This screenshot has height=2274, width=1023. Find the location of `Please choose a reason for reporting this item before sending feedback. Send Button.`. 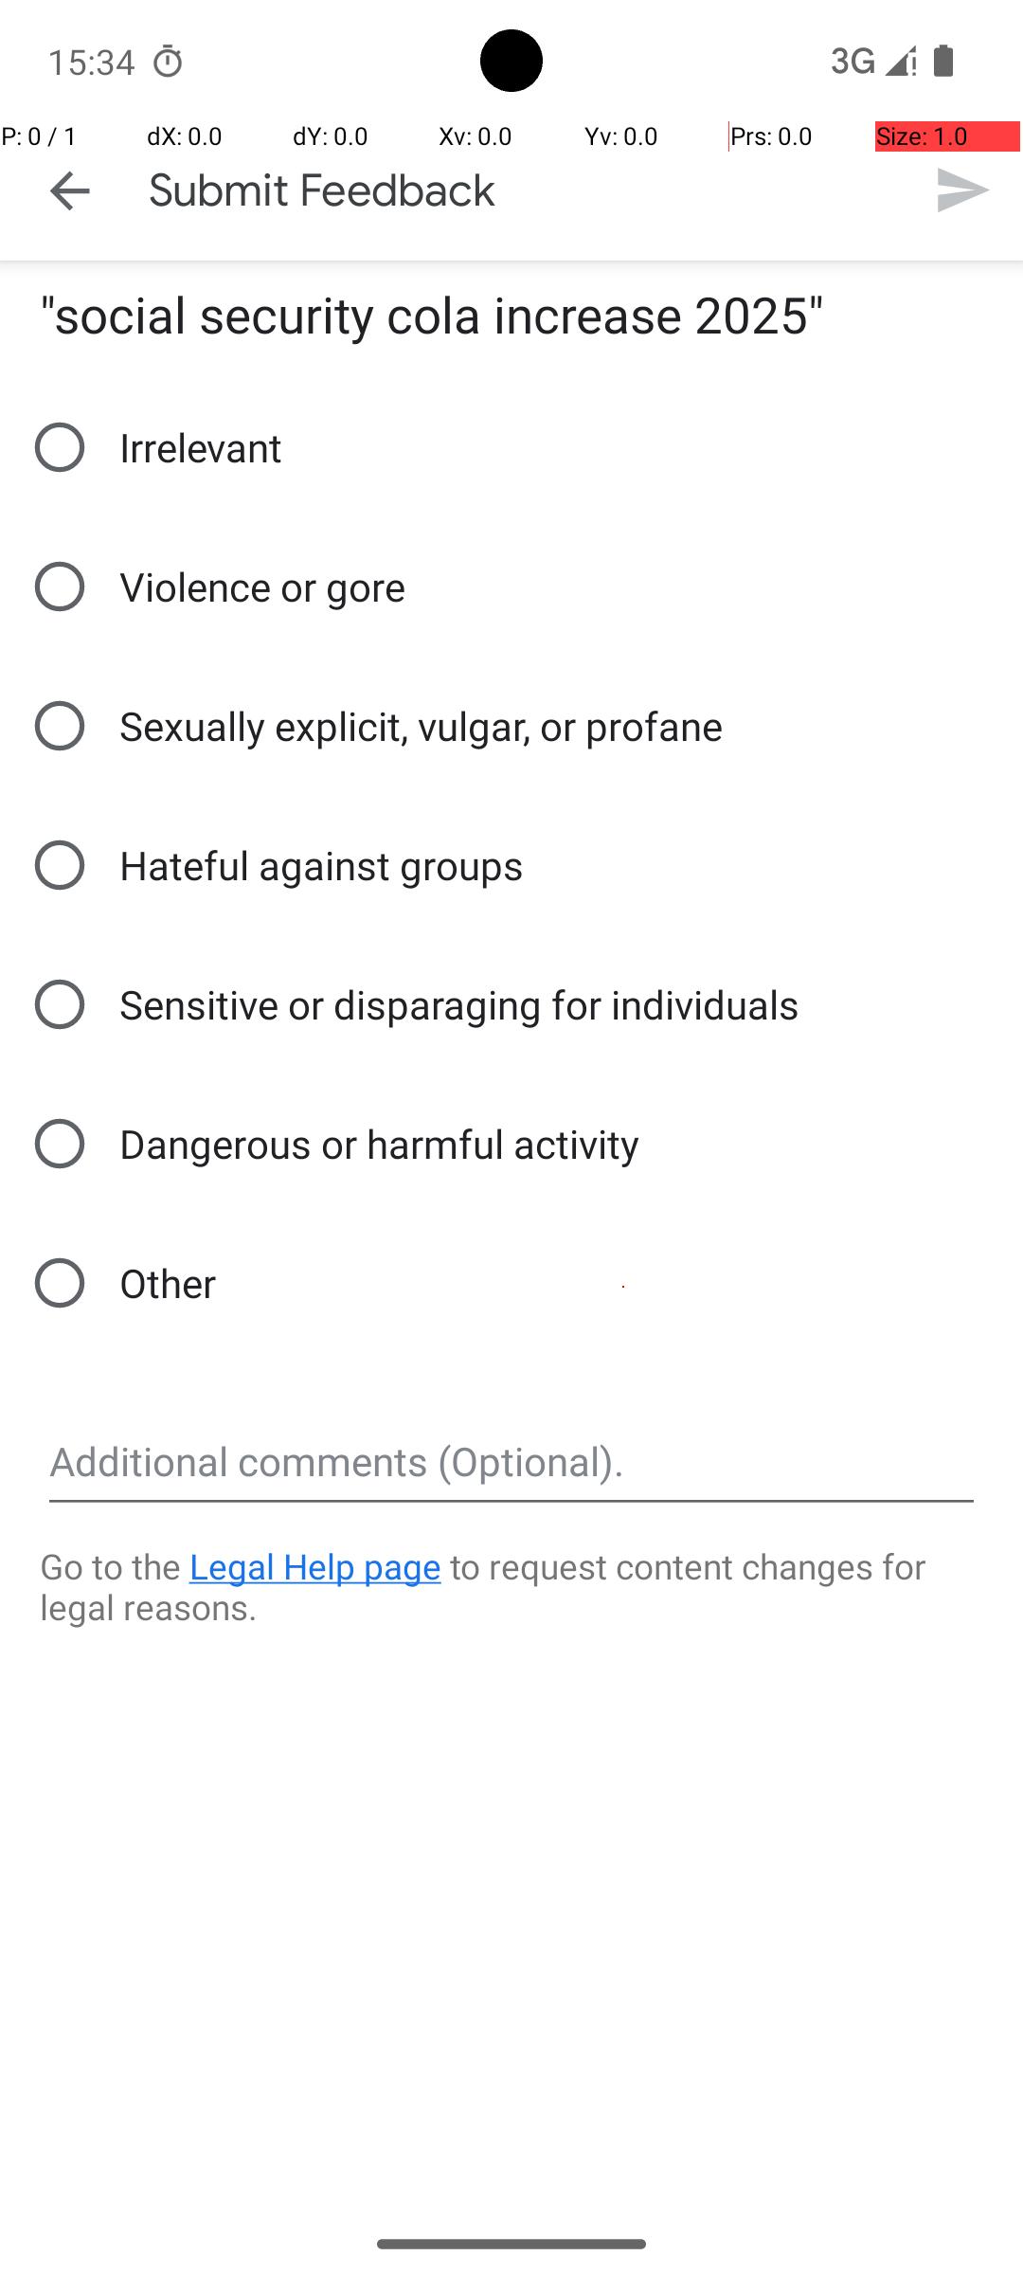

Please choose a reason for reporting this item before sending feedback. Send Button. is located at coordinates (962, 190).